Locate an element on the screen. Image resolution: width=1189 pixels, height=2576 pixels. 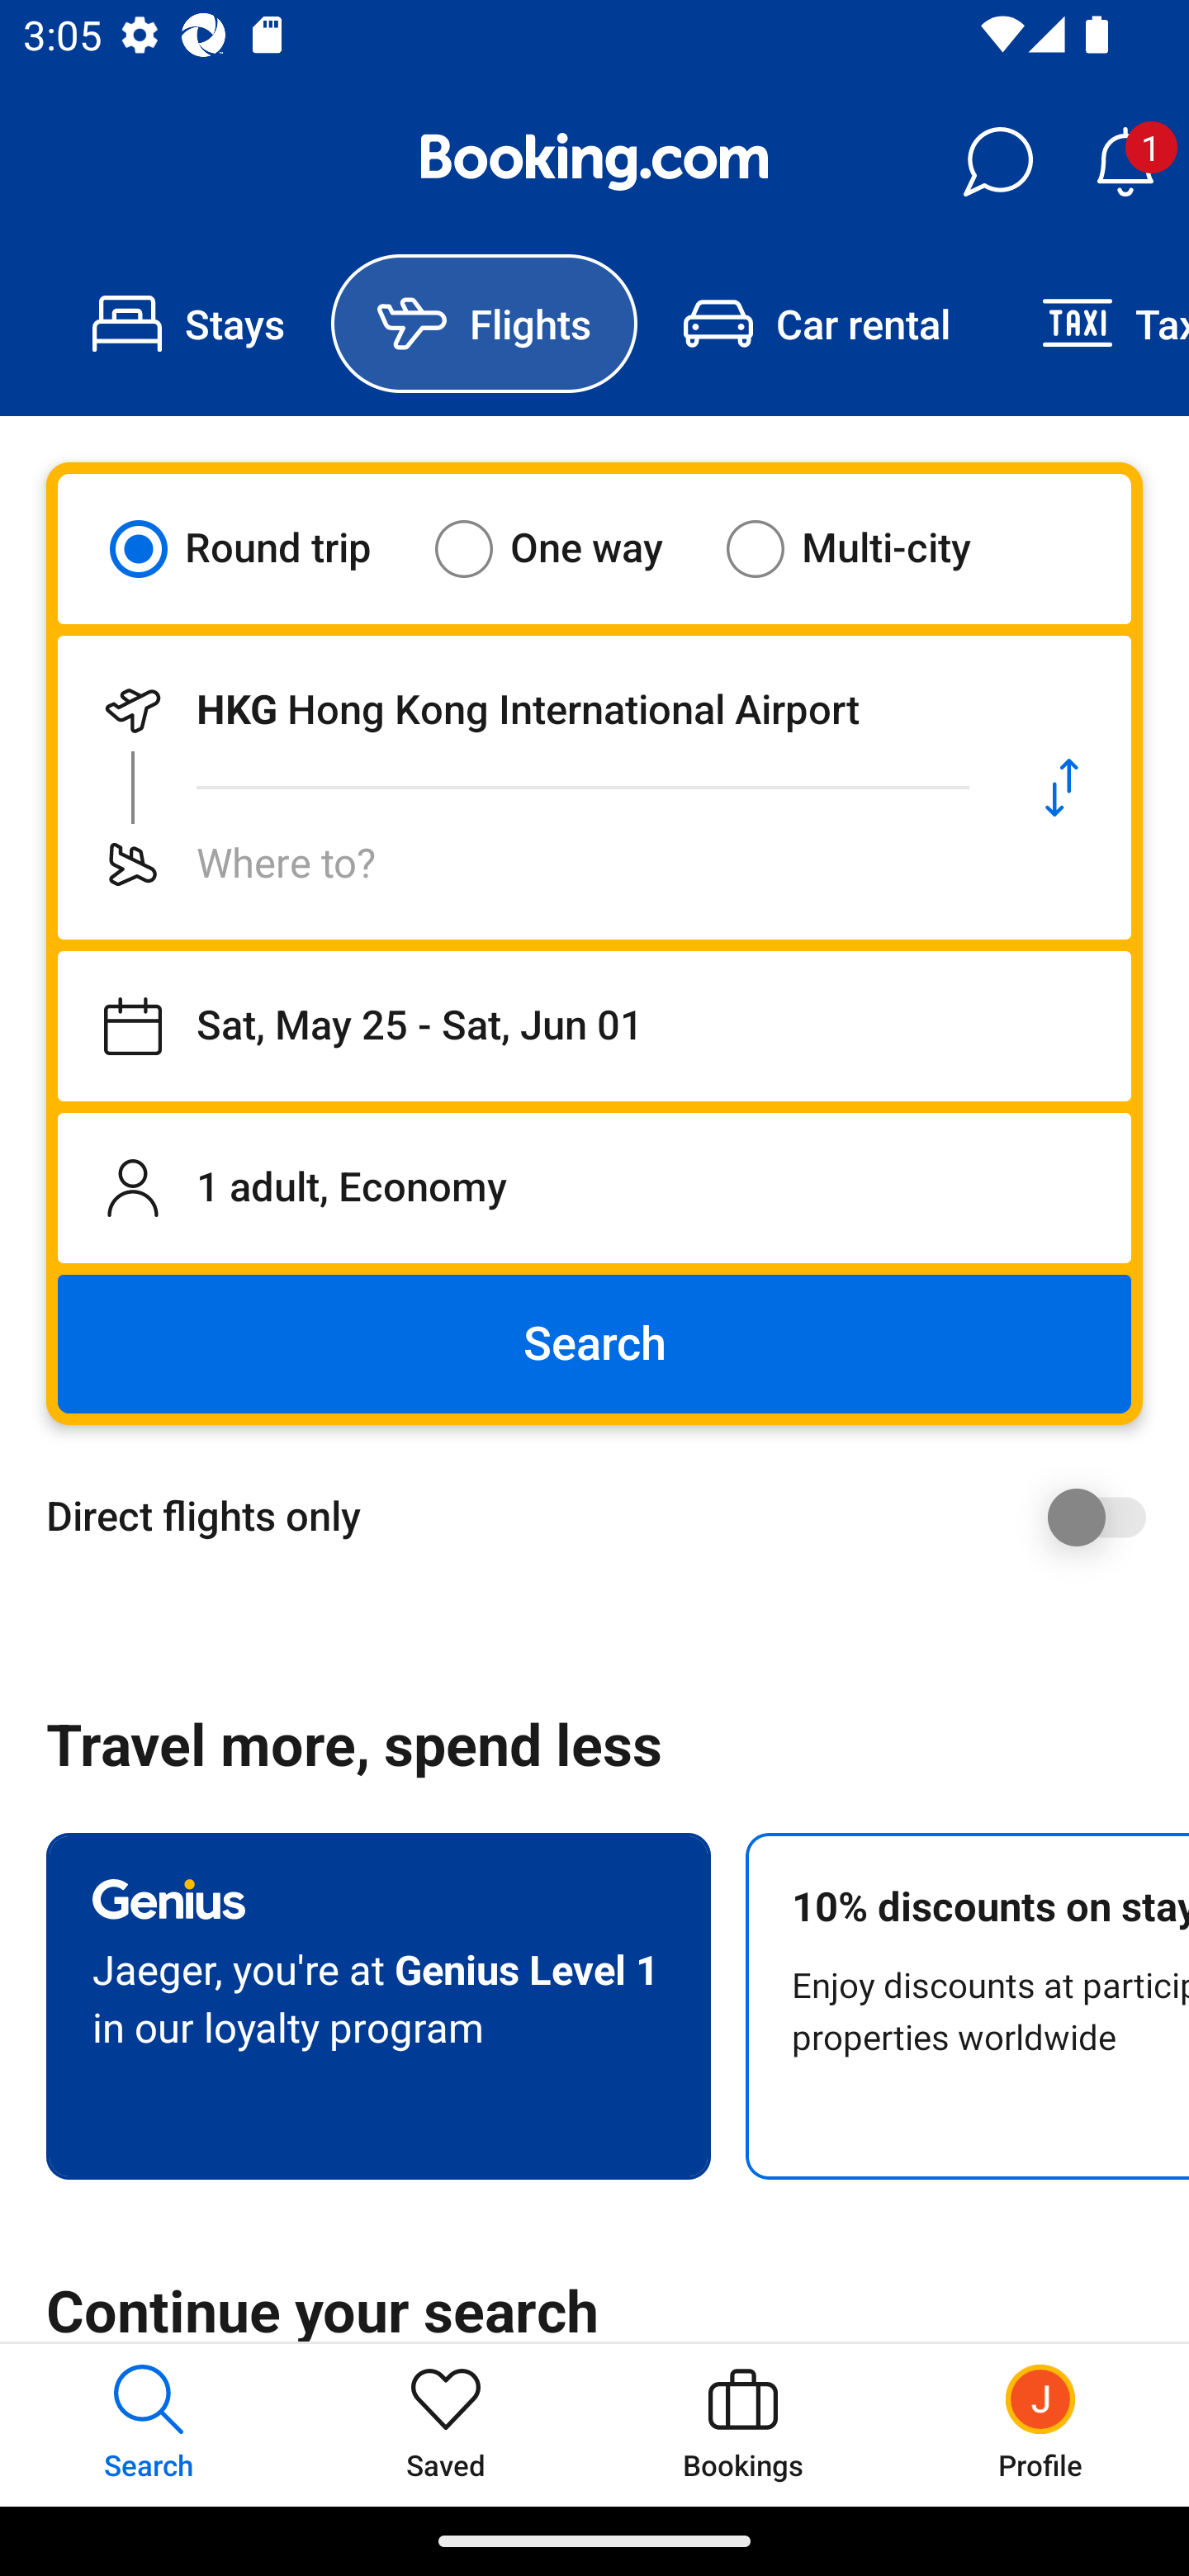
Direct flights only is located at coordinates (606, 1517).